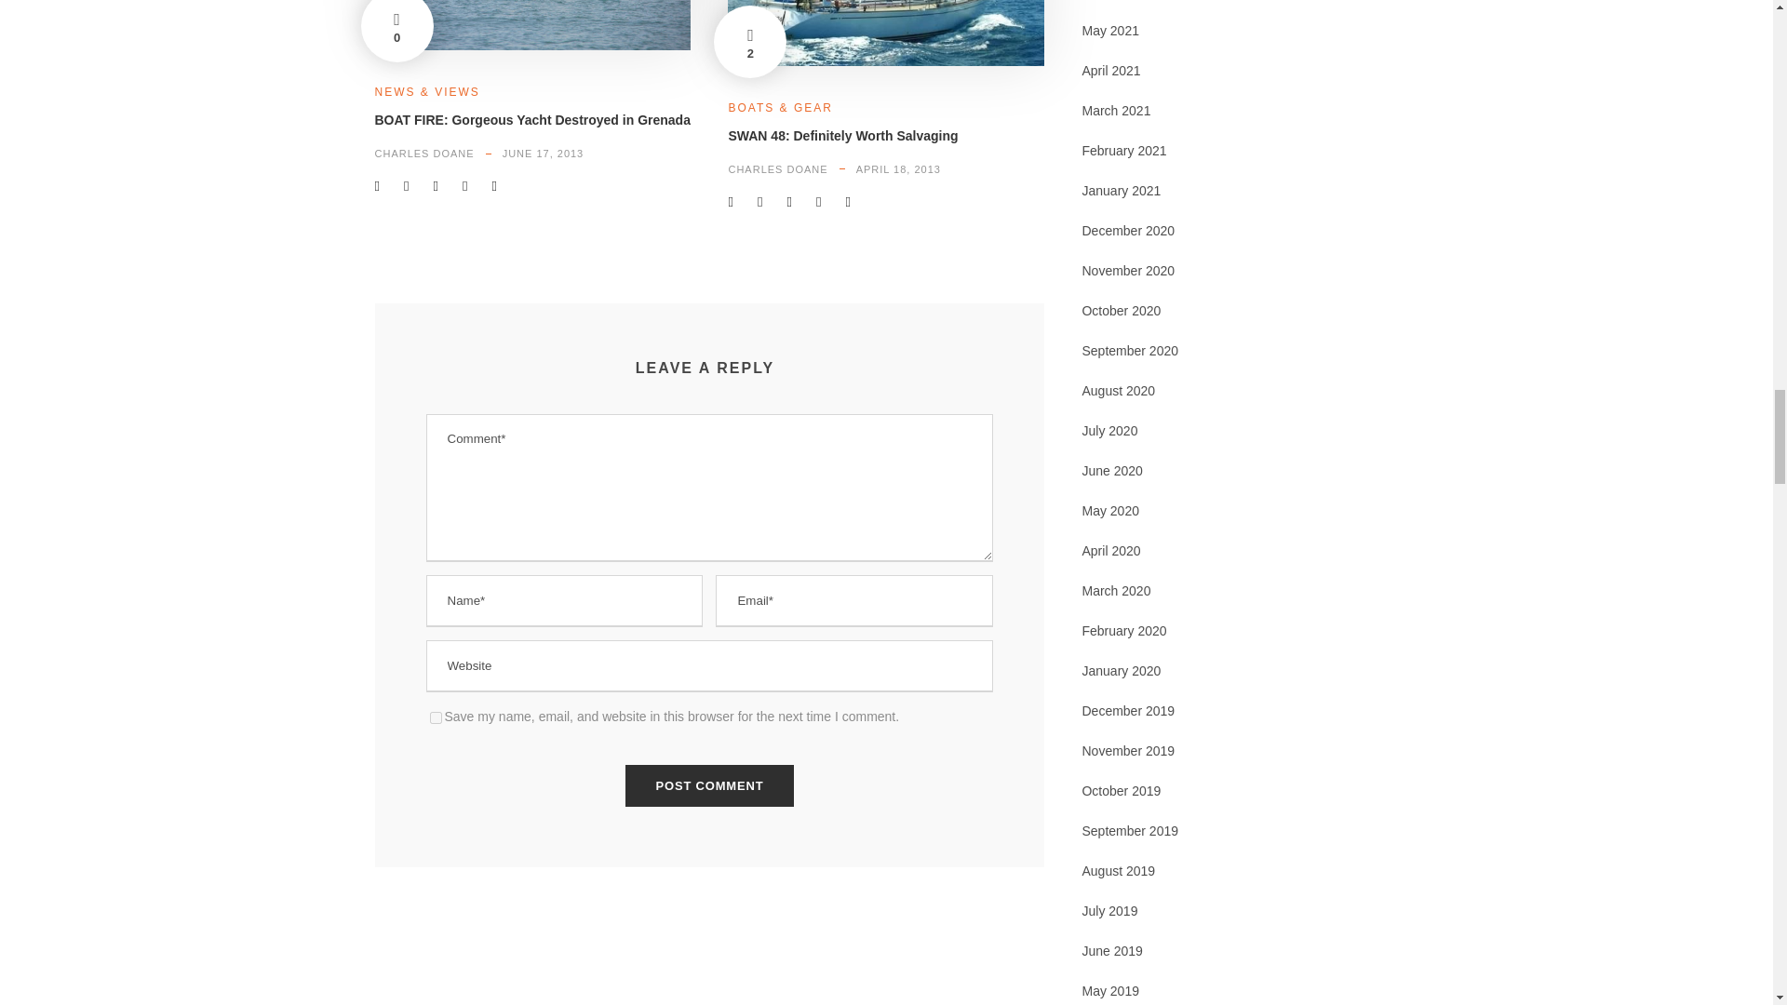 This screenshot has height=1005, width=1787. What do you see at coordinates (396, 31) in the screenshot?
I see `Like this` at bounding box center [396, 31].